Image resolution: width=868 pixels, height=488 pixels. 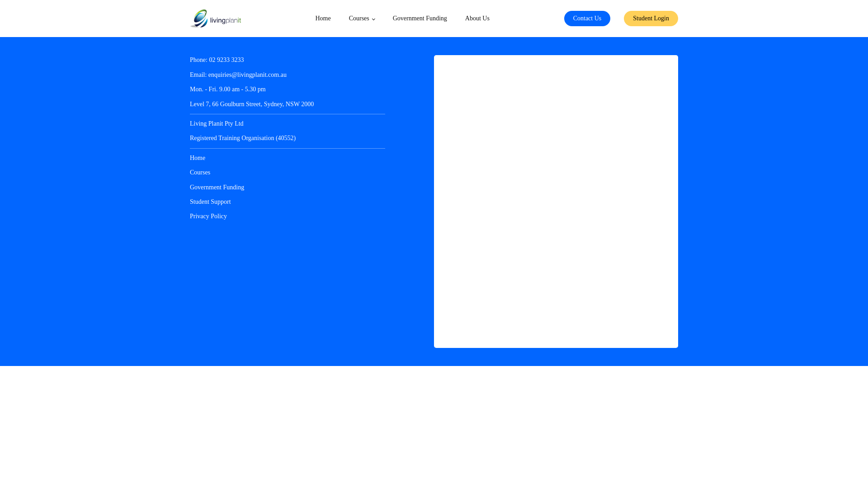 I want to click on Government Funding, so click(x=420, y=19).